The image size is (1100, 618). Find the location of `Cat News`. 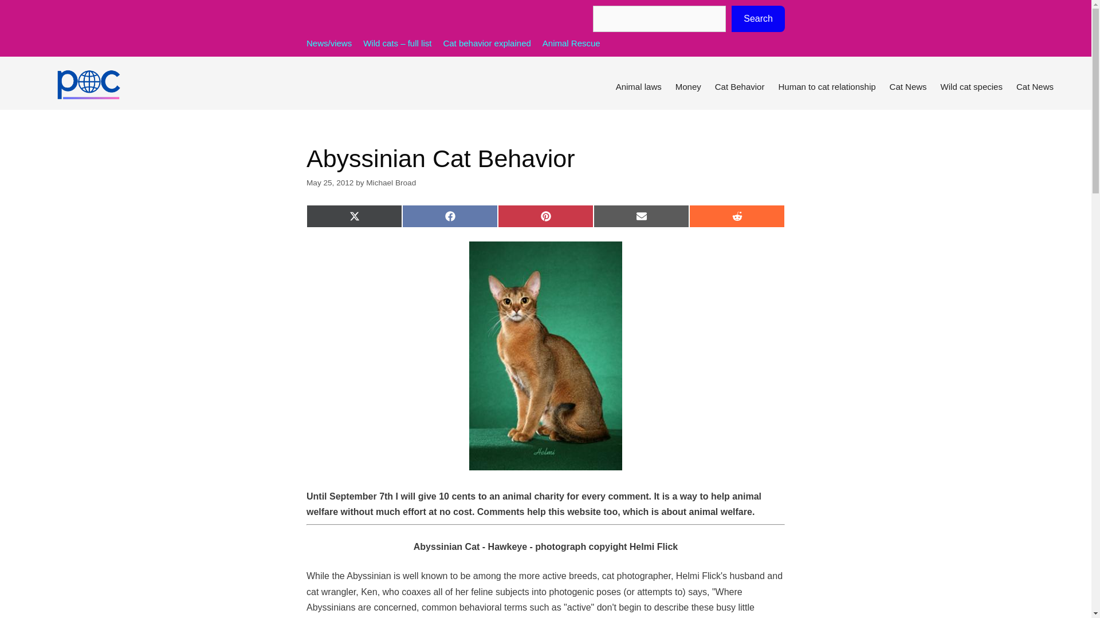

Cat News is located at coordinates (1035, 87).